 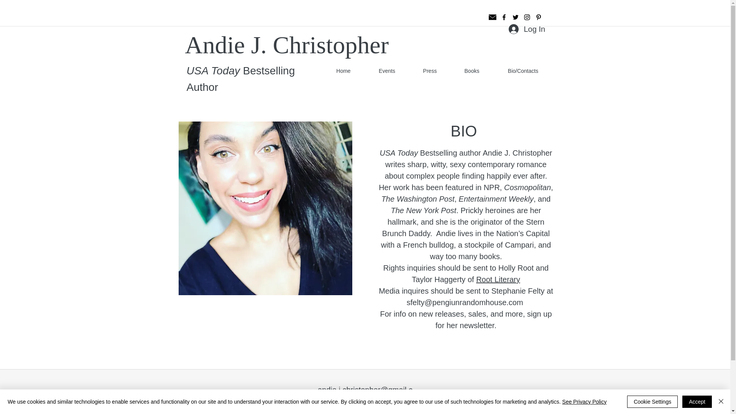 What do you see at coordinates (387, 71) in the screenshot?
I see `Events` at bounding box center [387, 71].